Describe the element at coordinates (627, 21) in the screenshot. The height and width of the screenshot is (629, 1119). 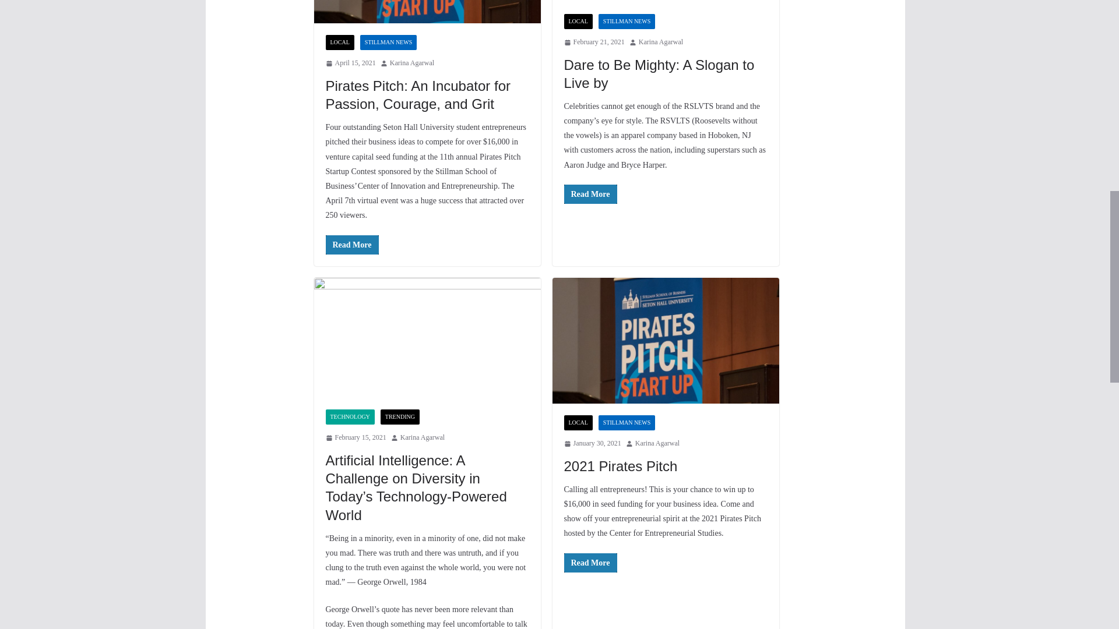
I see `STILLMAN NEWS` at that location.